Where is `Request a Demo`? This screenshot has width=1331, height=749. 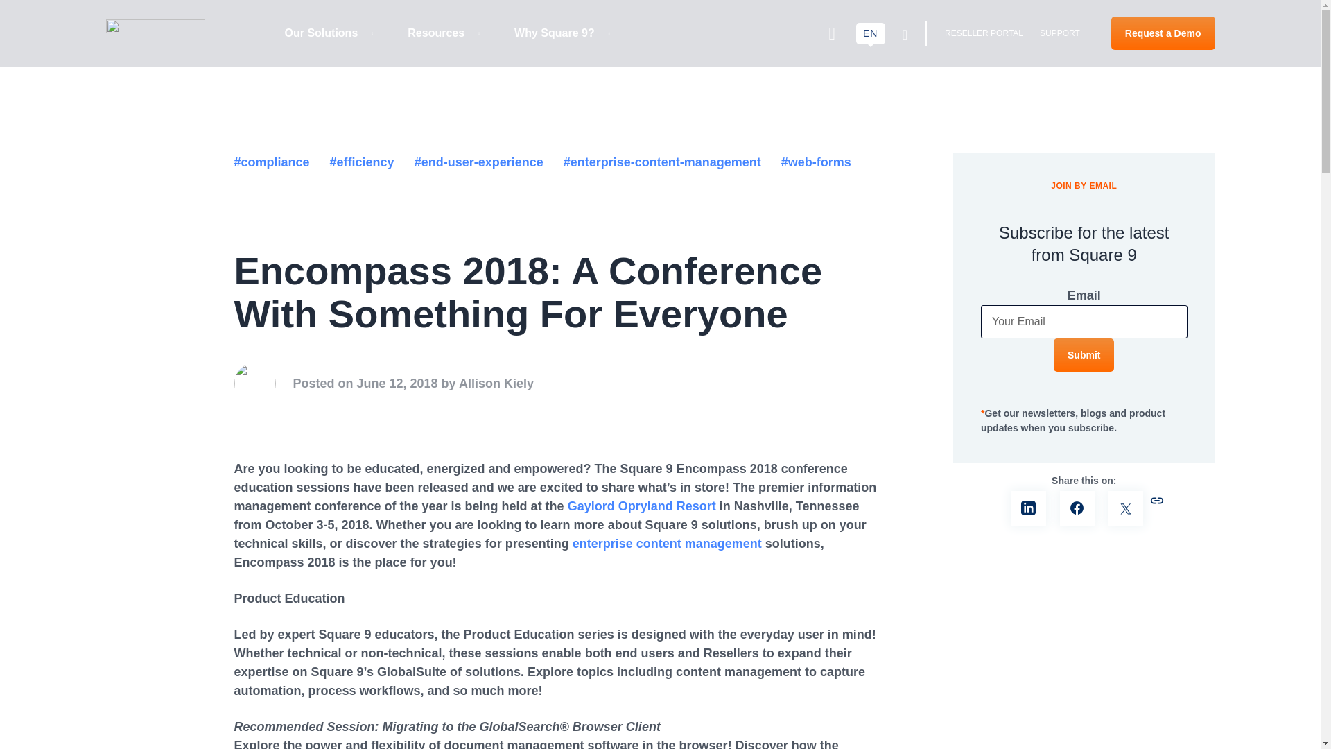 Request a Demo is located at coordinates (1084, 355).